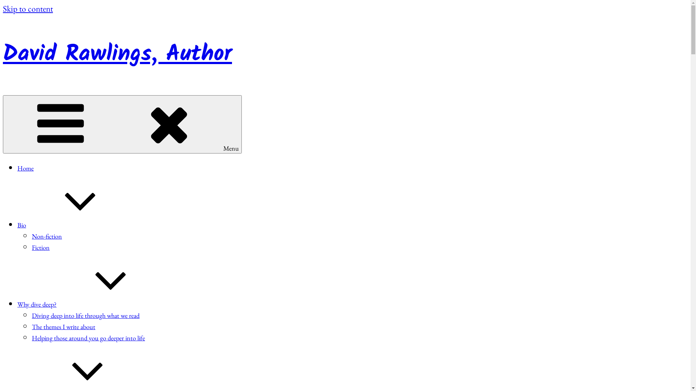 The width and height of the screenshot is (696, 391). I want to click on Non-fiction, so click(47, 236).